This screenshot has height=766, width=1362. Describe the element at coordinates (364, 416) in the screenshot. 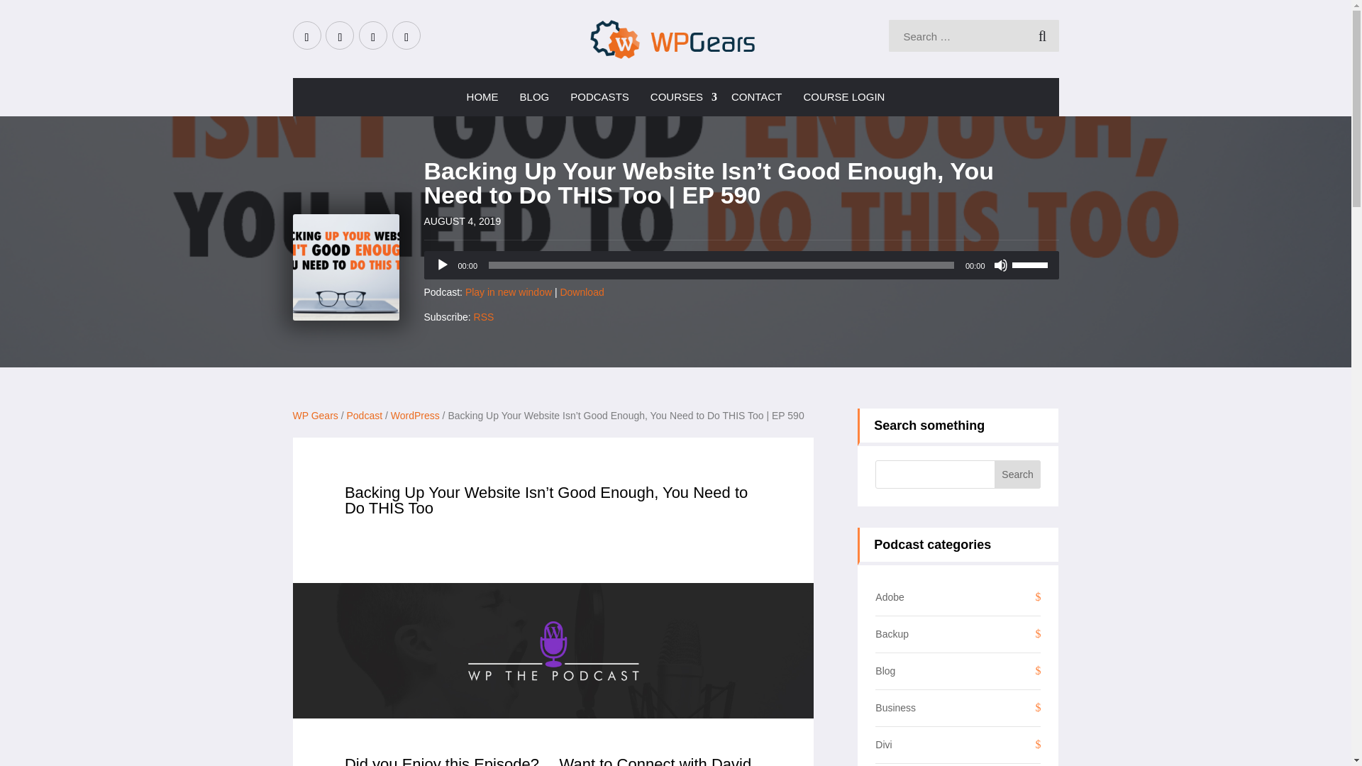

I see `Go to Podcast.` at that location.